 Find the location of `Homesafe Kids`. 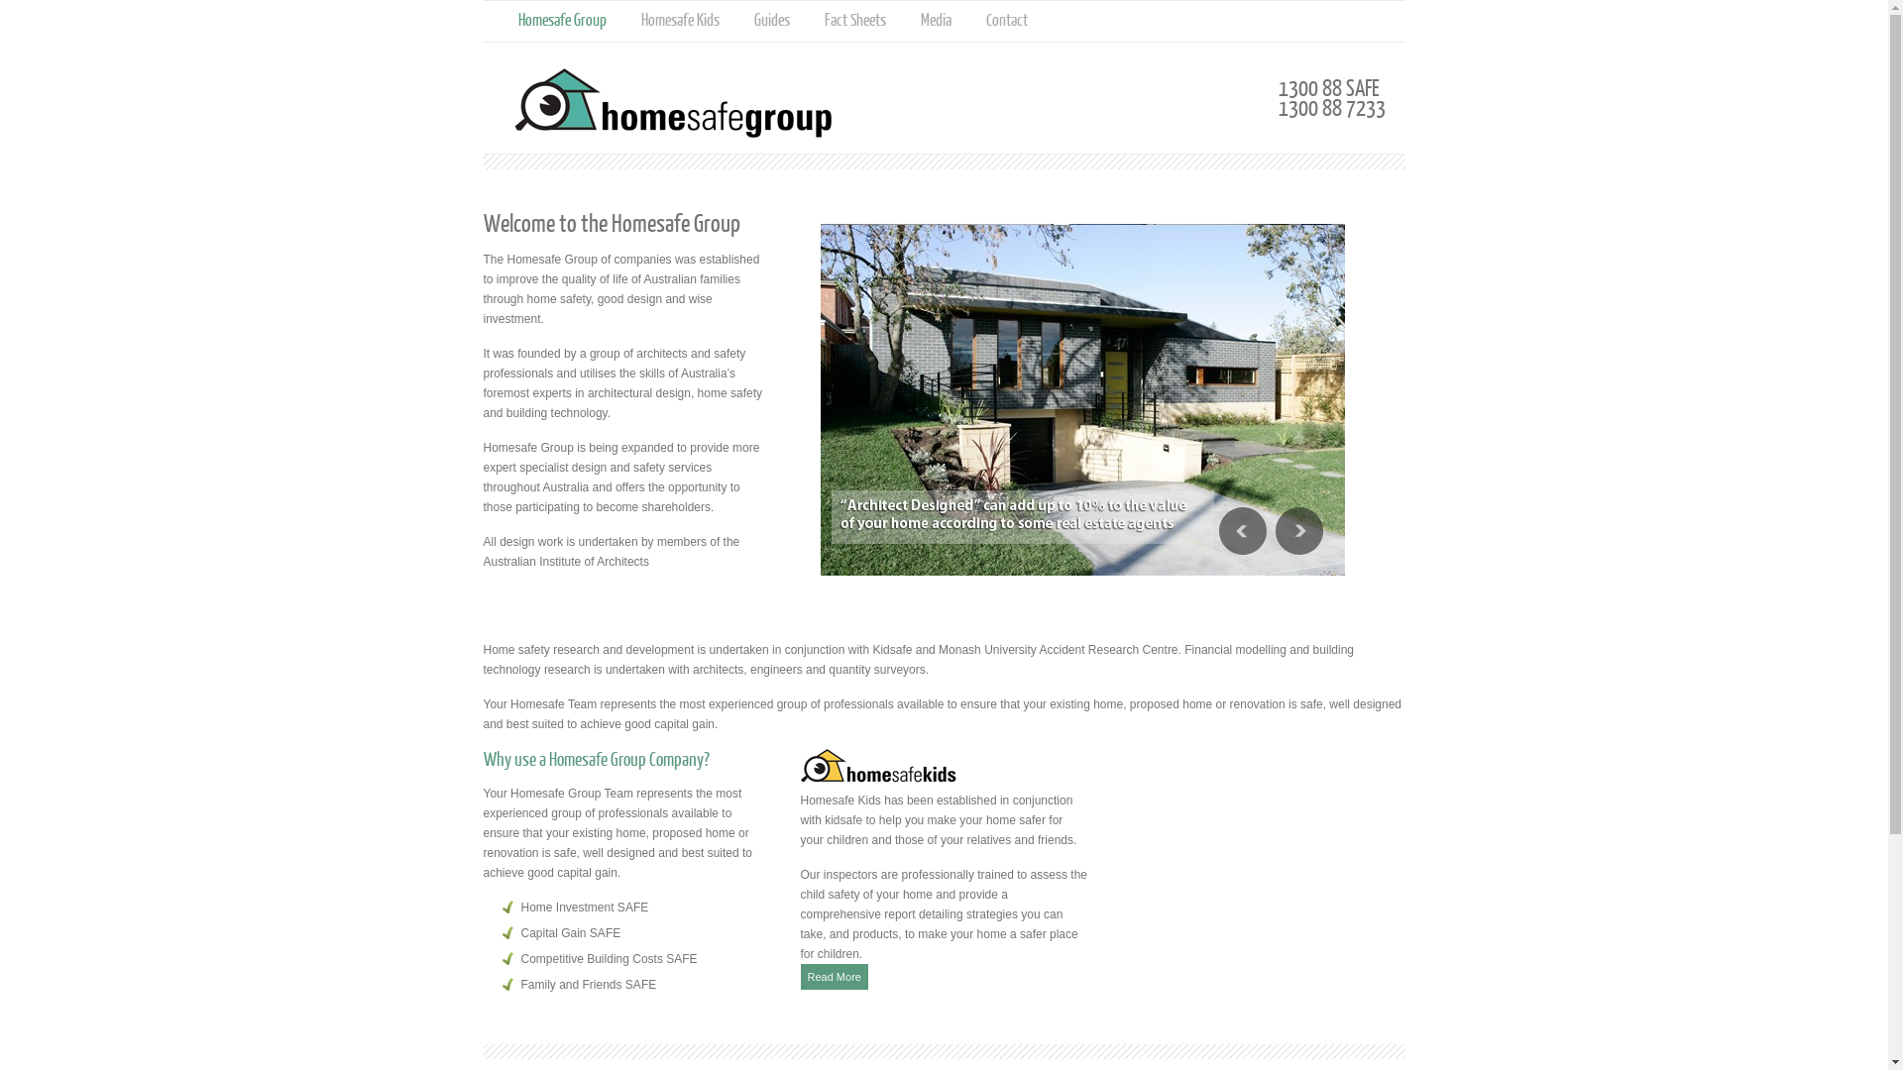

Homesafe Kids is located at coordinates (680, 20).